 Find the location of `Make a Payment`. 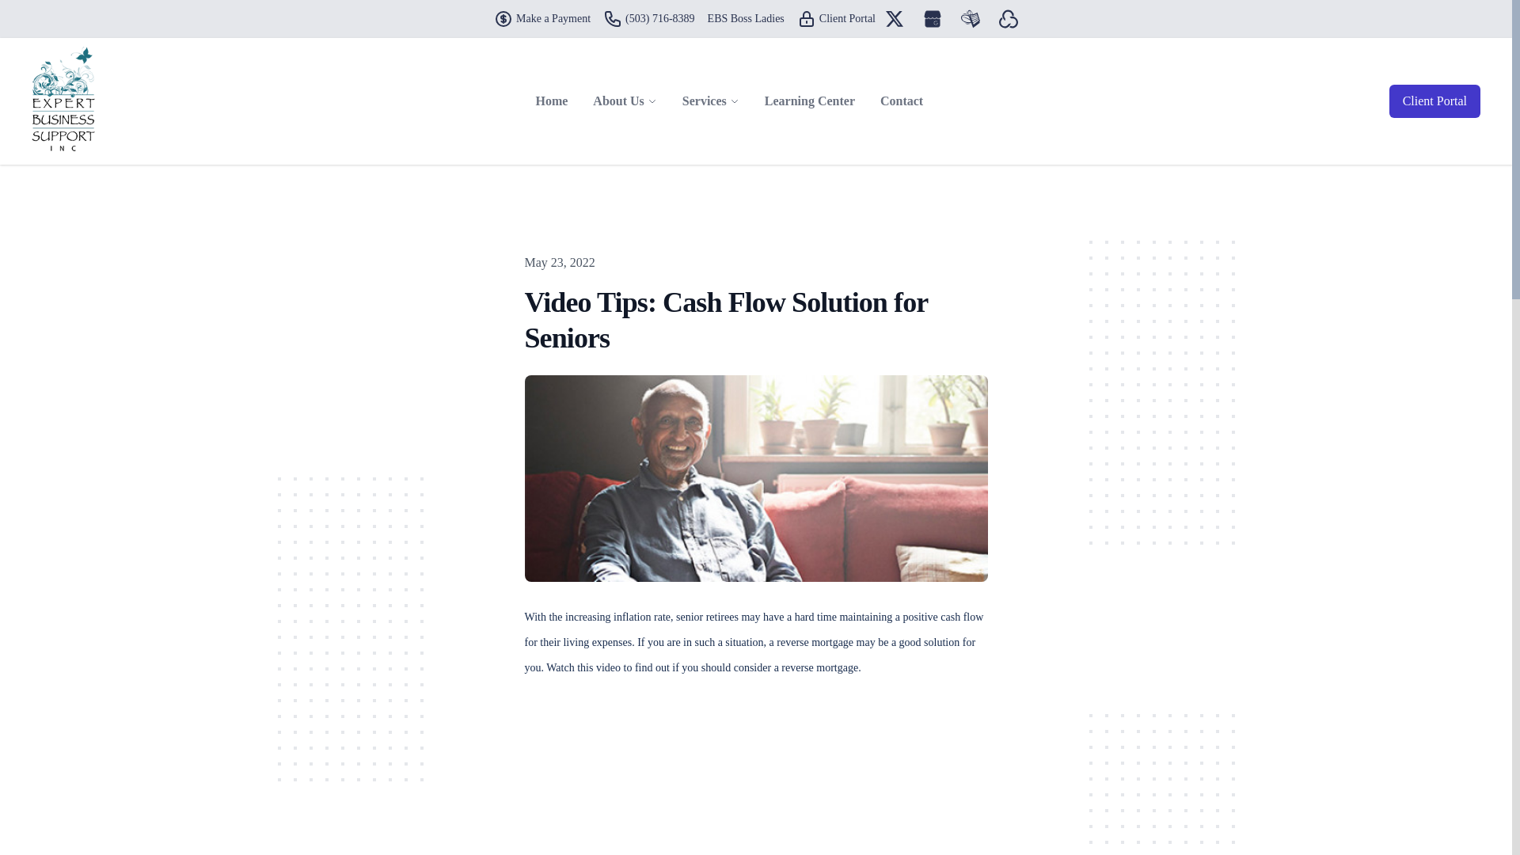

Make a Payment is located at coordinates (503, 18).